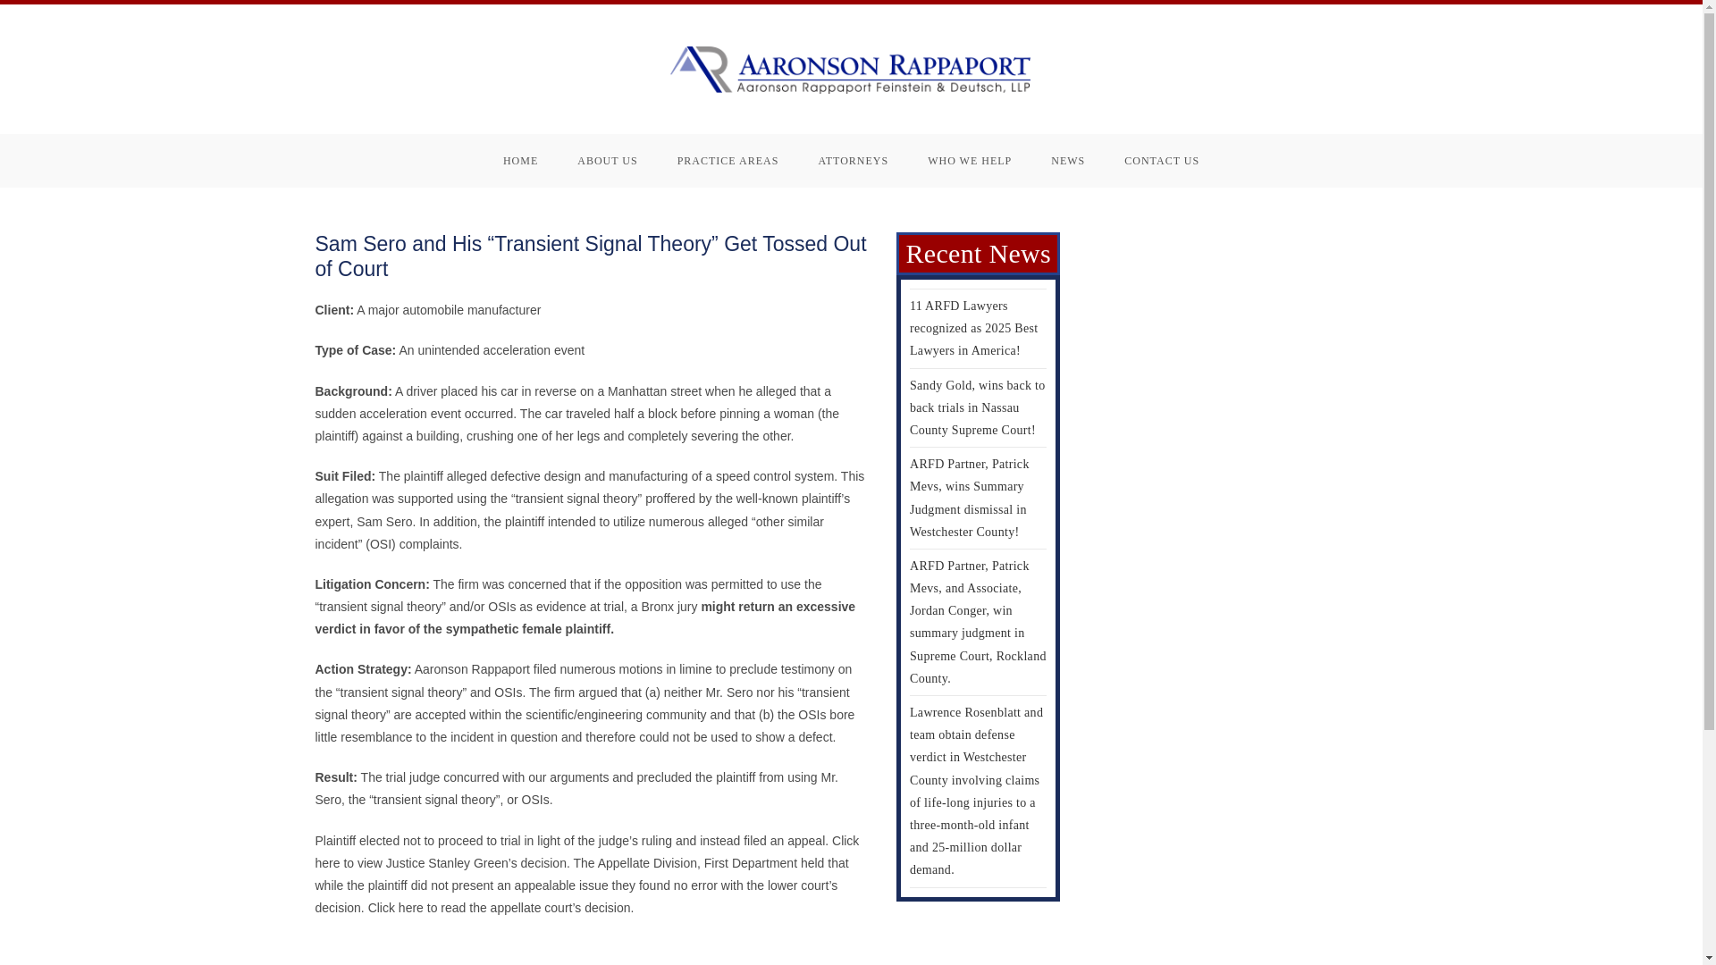  Describe the element at coordinates (1067, 161) in the screenshot. I see `NEWS` at that location.